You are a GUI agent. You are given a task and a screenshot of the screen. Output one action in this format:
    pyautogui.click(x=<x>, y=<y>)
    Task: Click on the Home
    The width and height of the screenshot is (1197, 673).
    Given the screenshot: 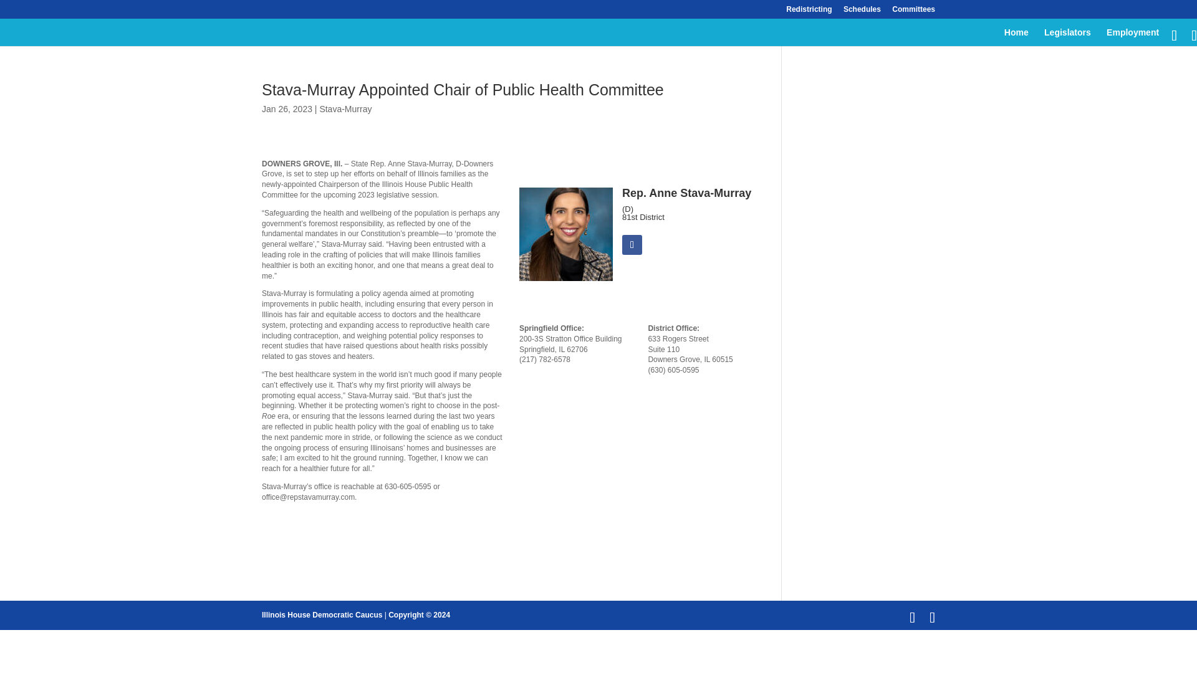 What is the action you would take?
    pyautogui.click(x=1016, y=37)
    